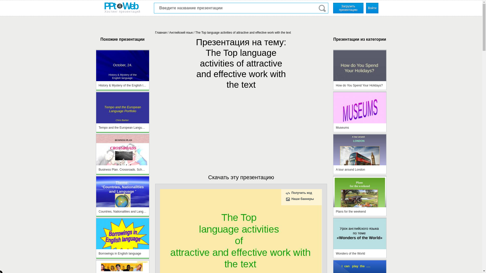 The width and height of the screenshot is (486, 273). What do you see at coordinates (123, 169) in the screenshot?
I see `Business Plan. Crossroads. School of languages` at bounding box center [123, 169].